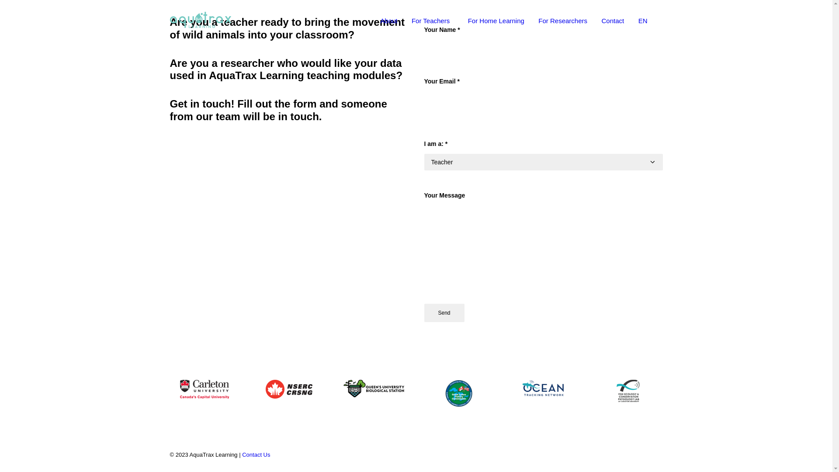 The height and width of the screenshot is (472, 839). I want to click on Send, so click(444, 313).